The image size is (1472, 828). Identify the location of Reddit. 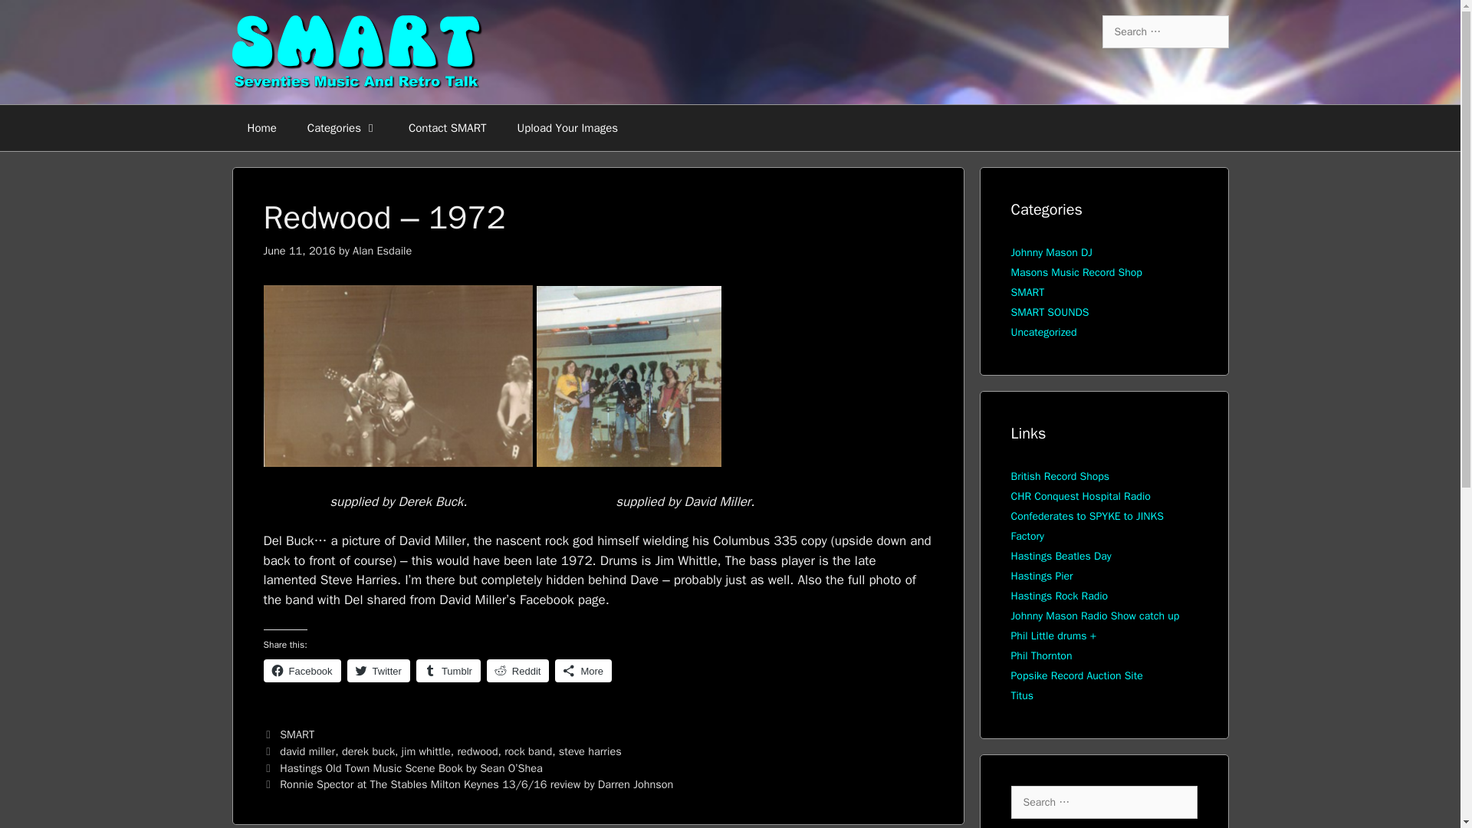
(518, 670).